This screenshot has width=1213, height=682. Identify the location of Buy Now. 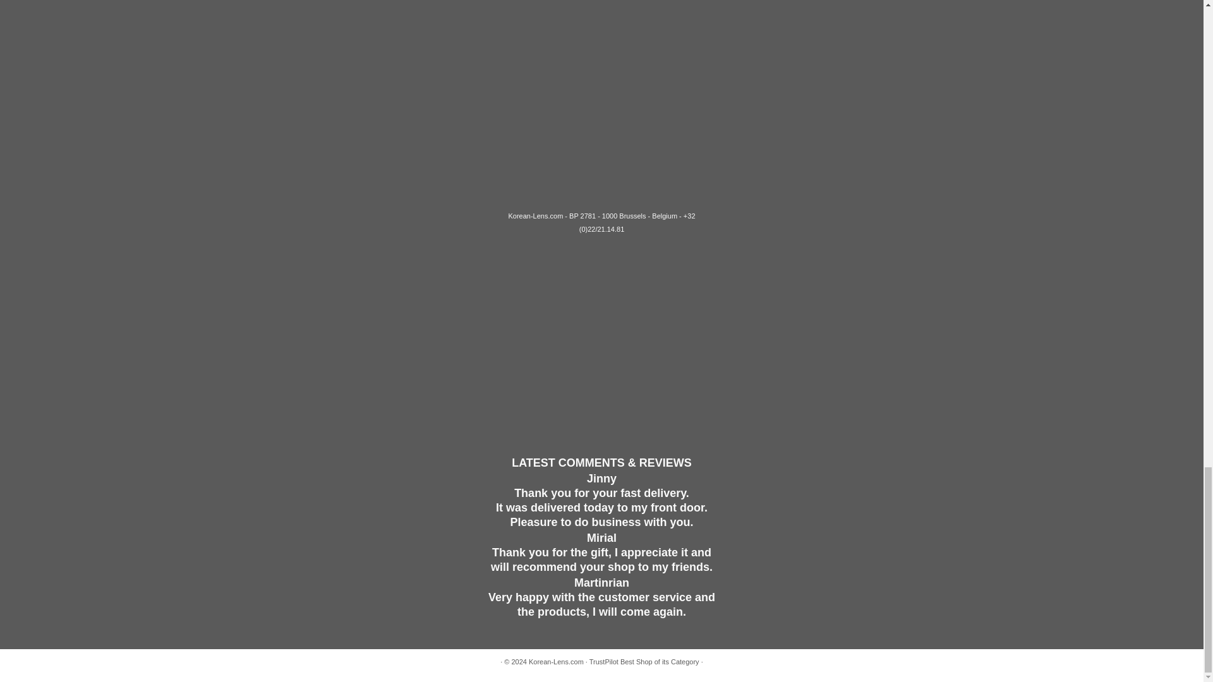
(854, 25).